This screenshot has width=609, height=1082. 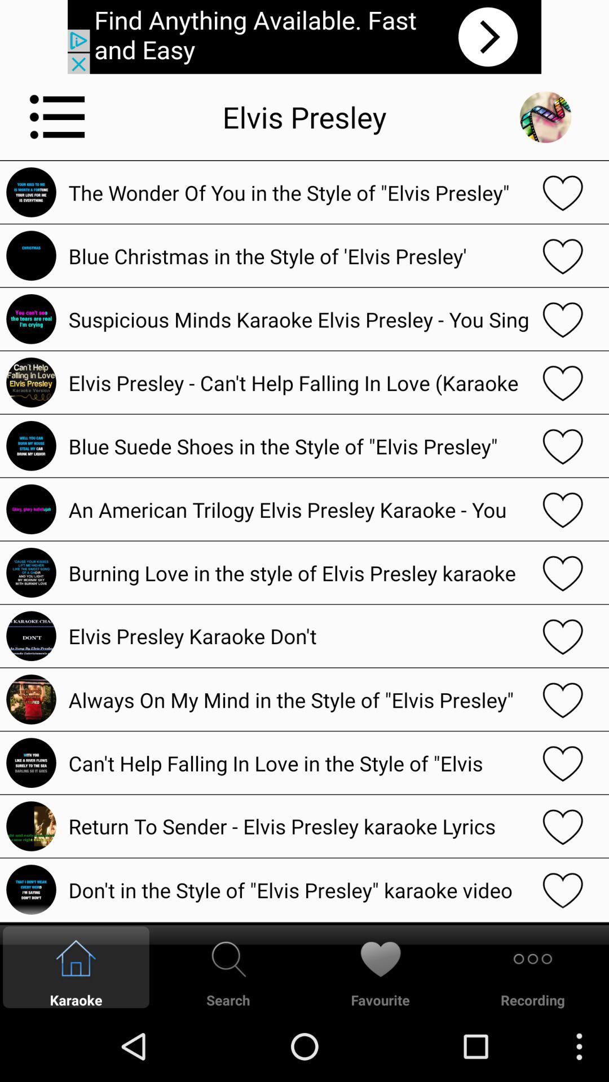 What do you see at coordinates (545, 117) in the screenshot?
I see `profile picture` at bounding box center [545, 117].